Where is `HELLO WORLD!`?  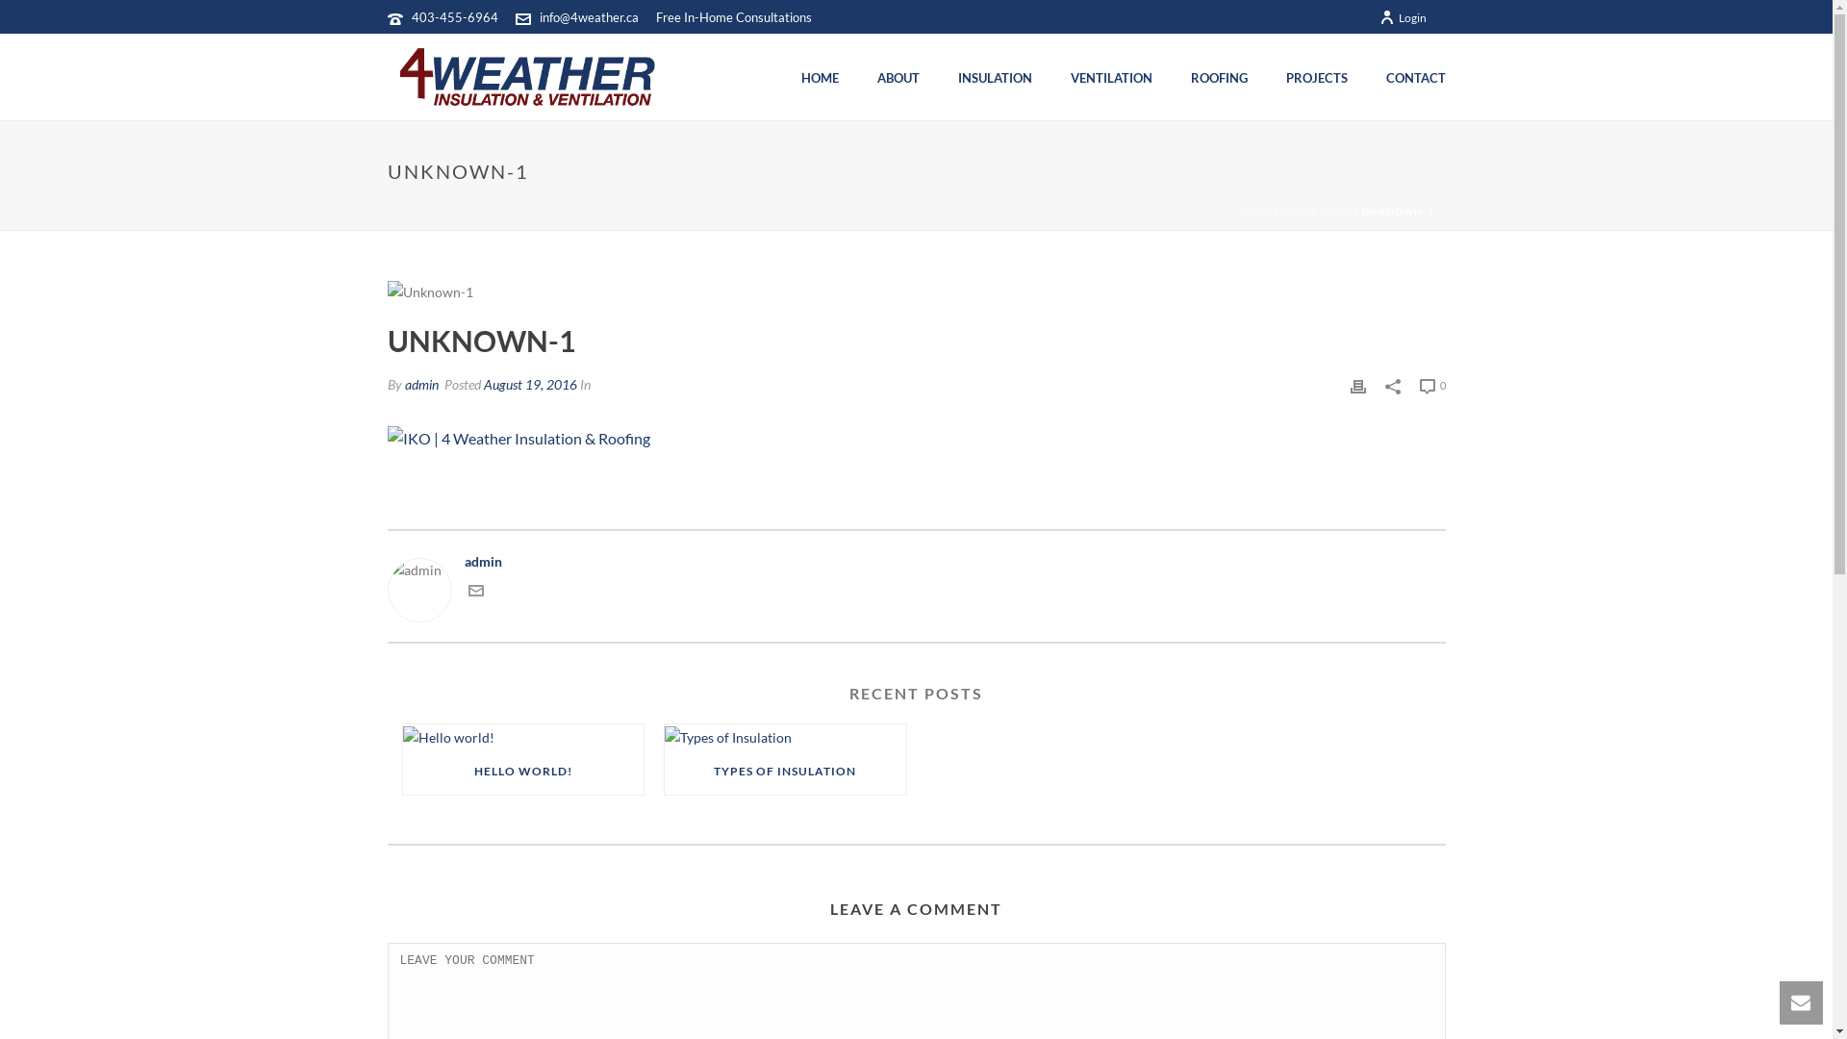 HELLO WORLD! is located at coordinates (523, 772).